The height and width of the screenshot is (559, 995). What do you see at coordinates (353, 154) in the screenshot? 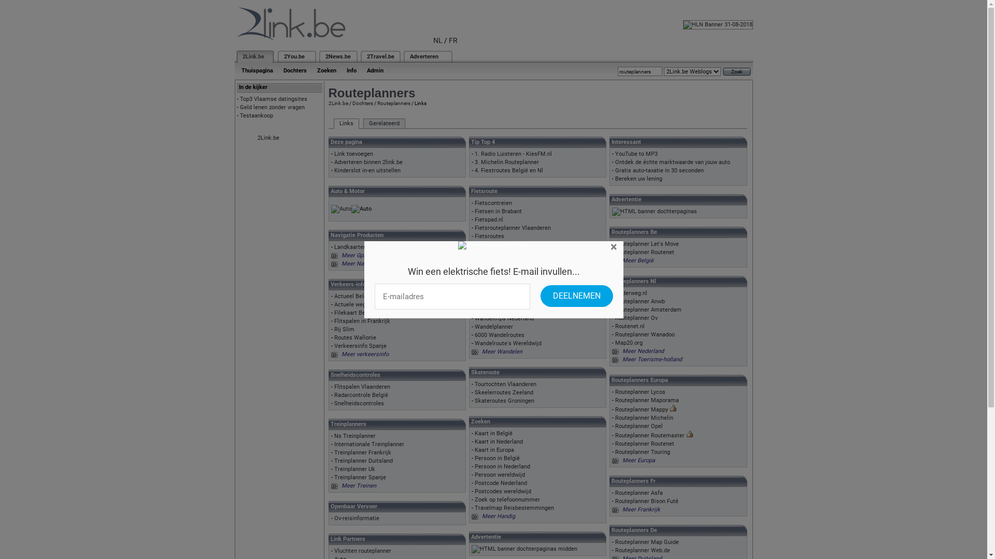
I see `Link toevoegen` at bounding box center [353, 154].